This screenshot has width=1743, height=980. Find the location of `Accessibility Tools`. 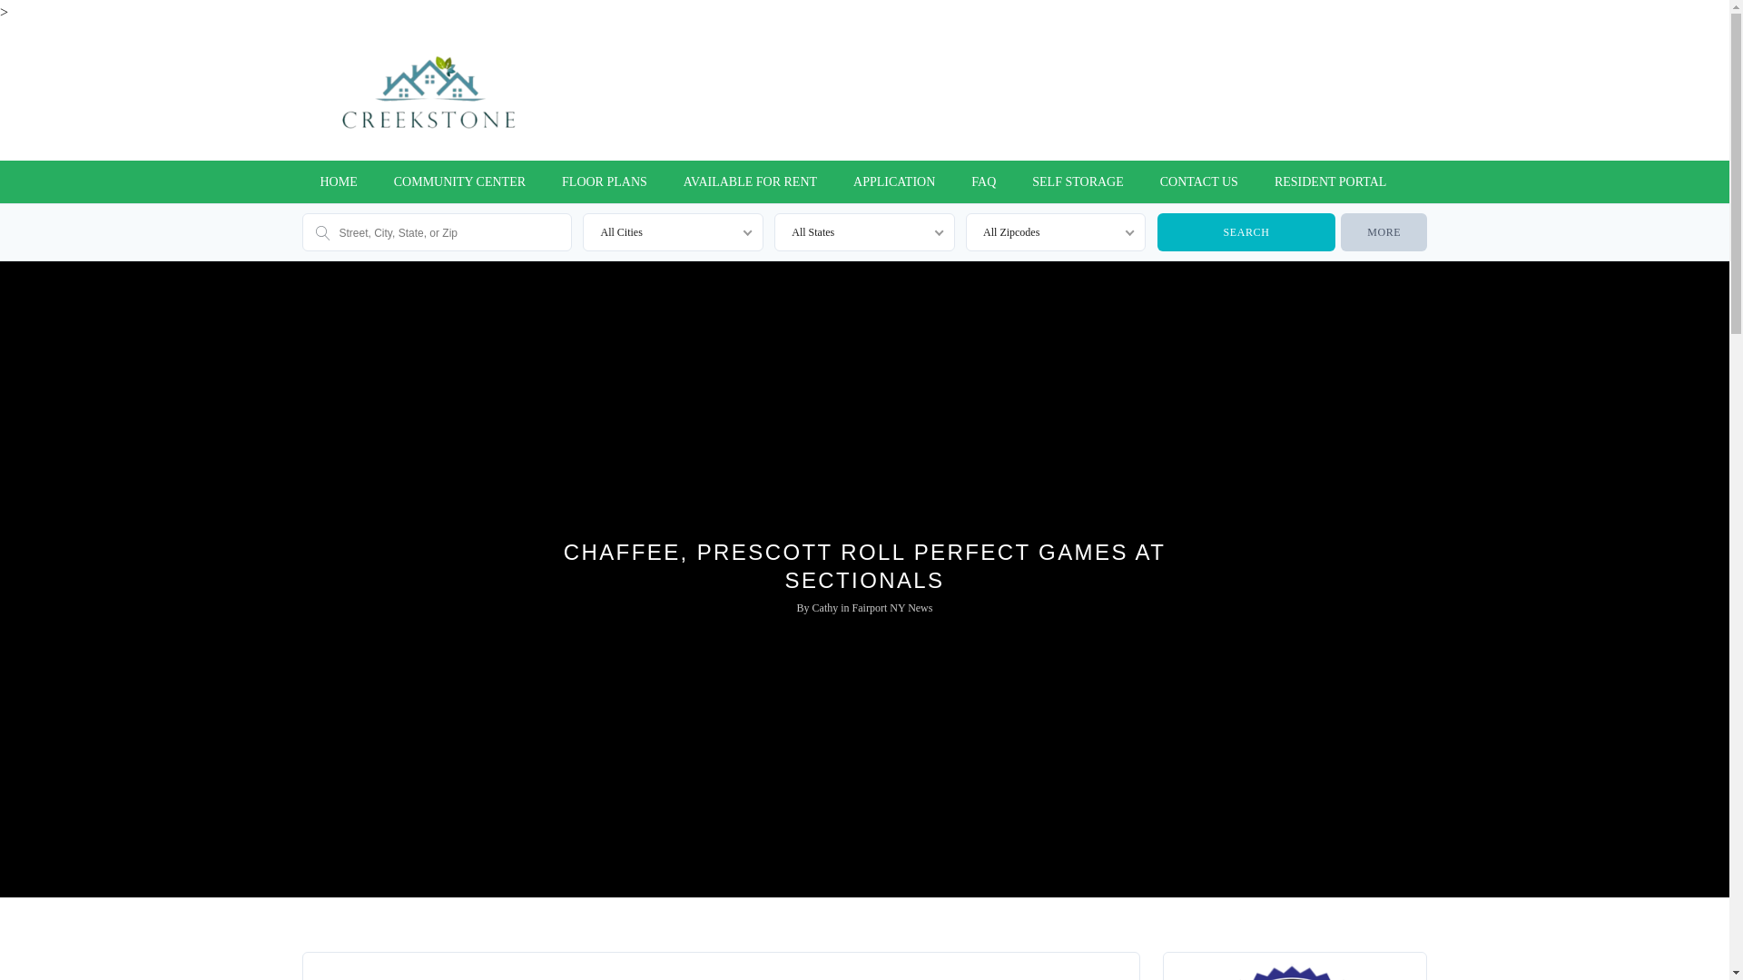

Accessibility Tools is located at coordinates (1705, 114).